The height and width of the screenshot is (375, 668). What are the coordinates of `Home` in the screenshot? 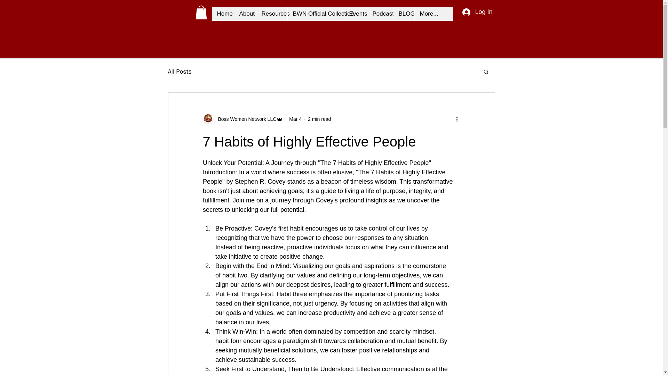 It's located at (222, 14).